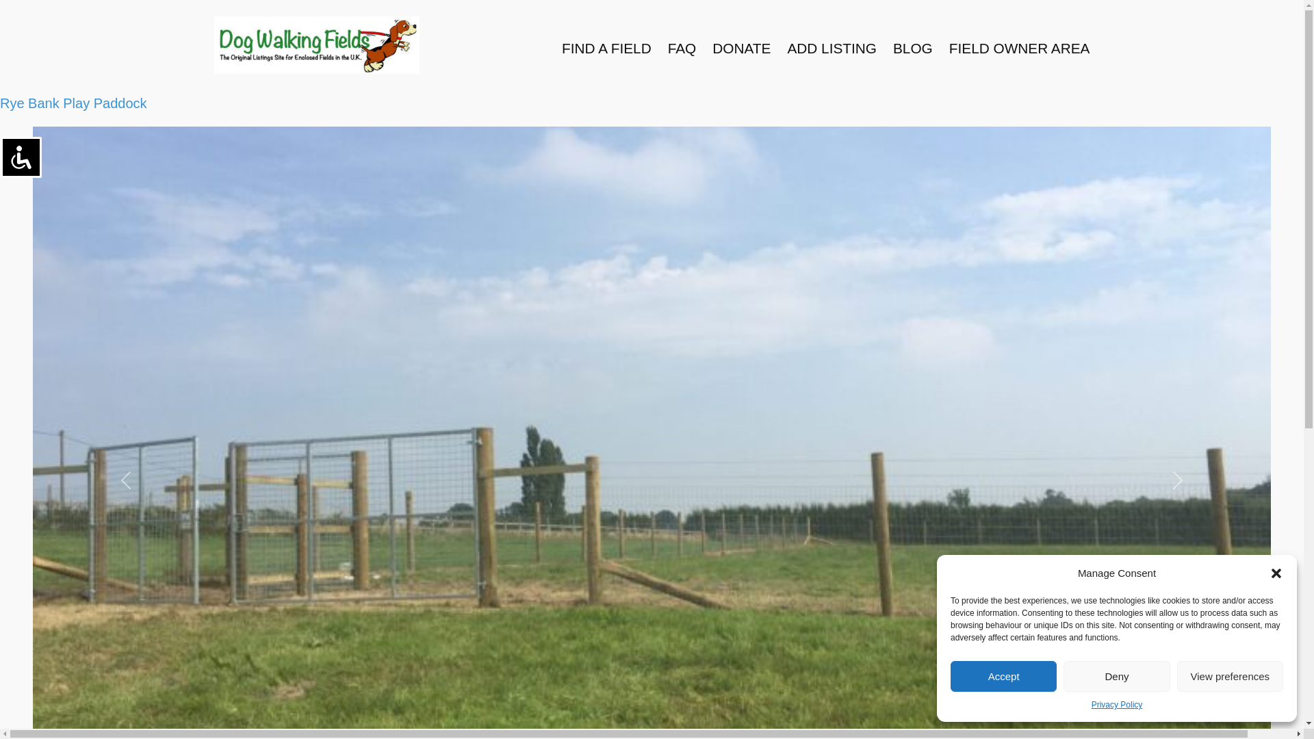  I want to click on Rye Bank Play Paddock, so click(74, 103).